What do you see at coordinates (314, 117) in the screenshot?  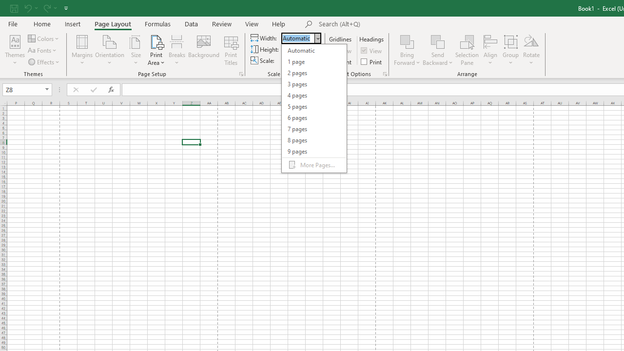 I see `6 pages` at bounding box center [314, 117].